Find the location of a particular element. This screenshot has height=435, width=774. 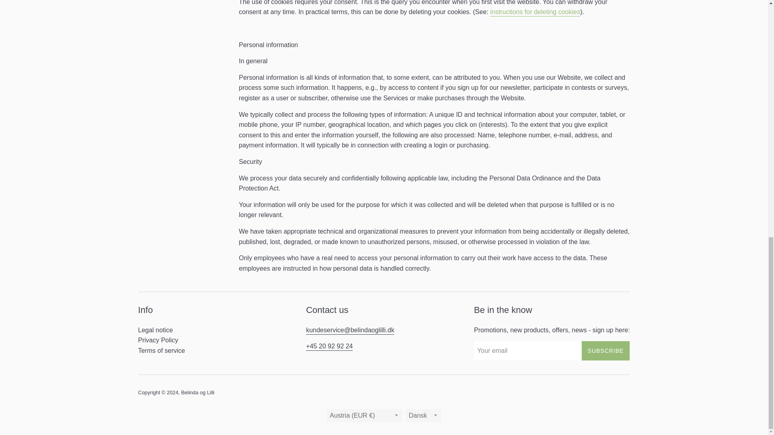

Belinda og Lilli is located at coordinates (198, 392).